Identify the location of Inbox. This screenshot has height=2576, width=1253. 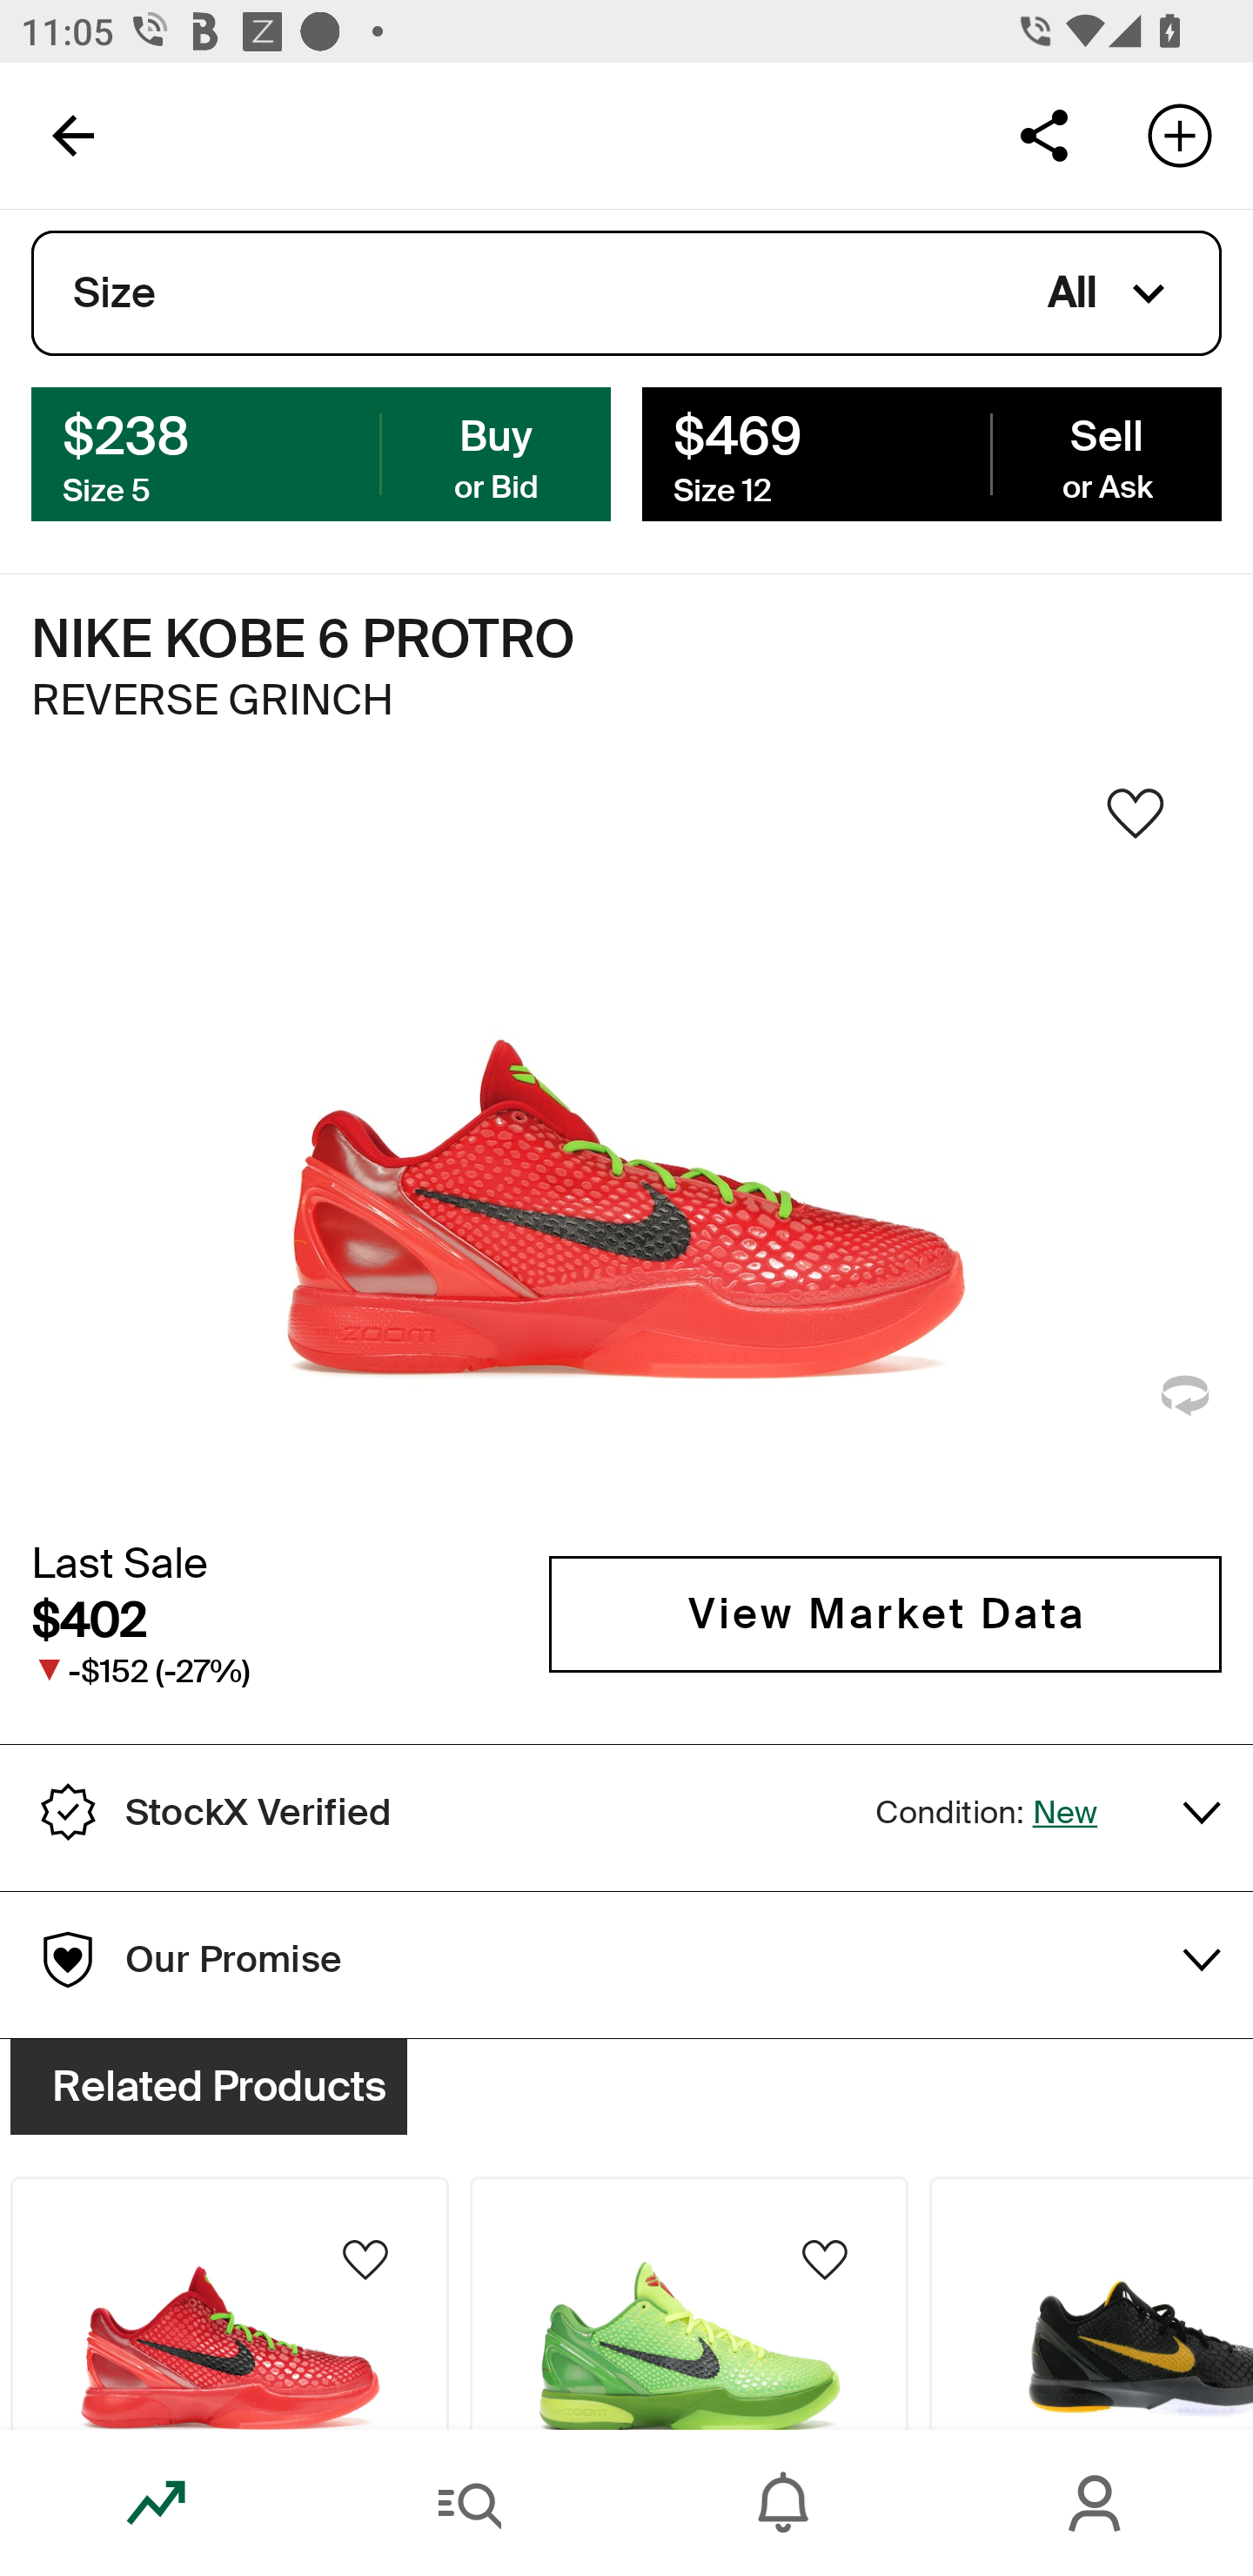
(783, 2503).